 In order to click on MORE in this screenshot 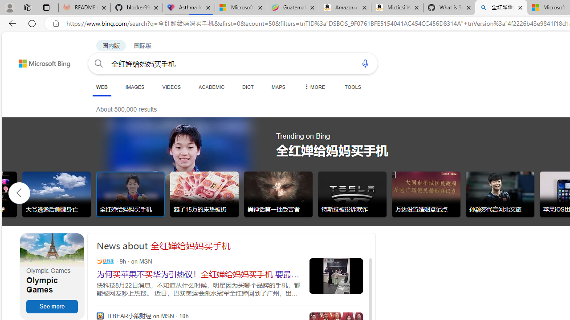, I will do `click(314, 87)`.